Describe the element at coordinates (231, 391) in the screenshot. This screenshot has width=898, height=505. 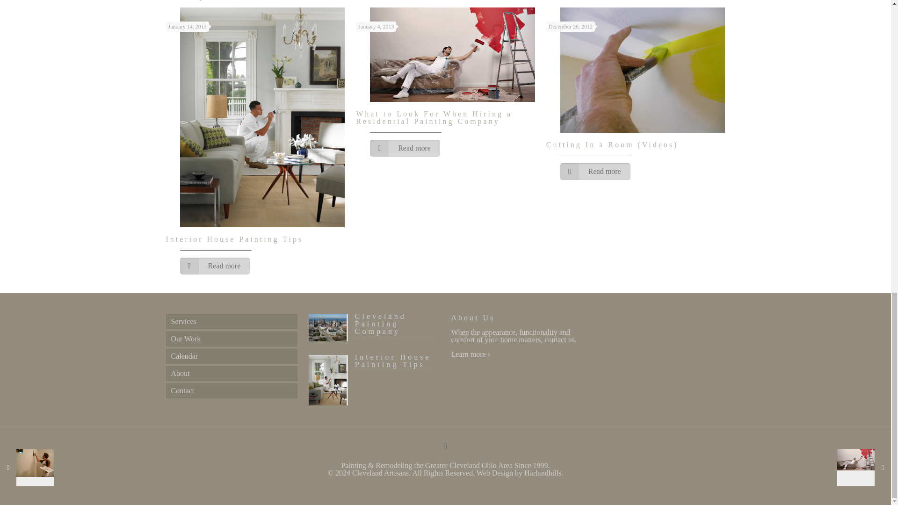
I see `Contact` at that location.